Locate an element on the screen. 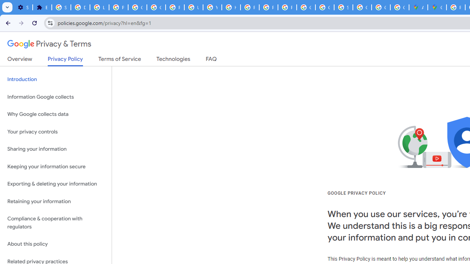  Overview is located at coordinates (20, 60).